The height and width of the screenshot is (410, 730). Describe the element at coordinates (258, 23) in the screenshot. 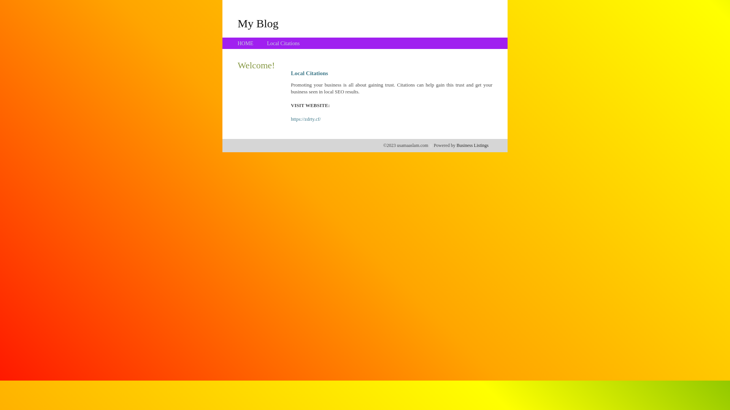

I see `My Blog` at that location.